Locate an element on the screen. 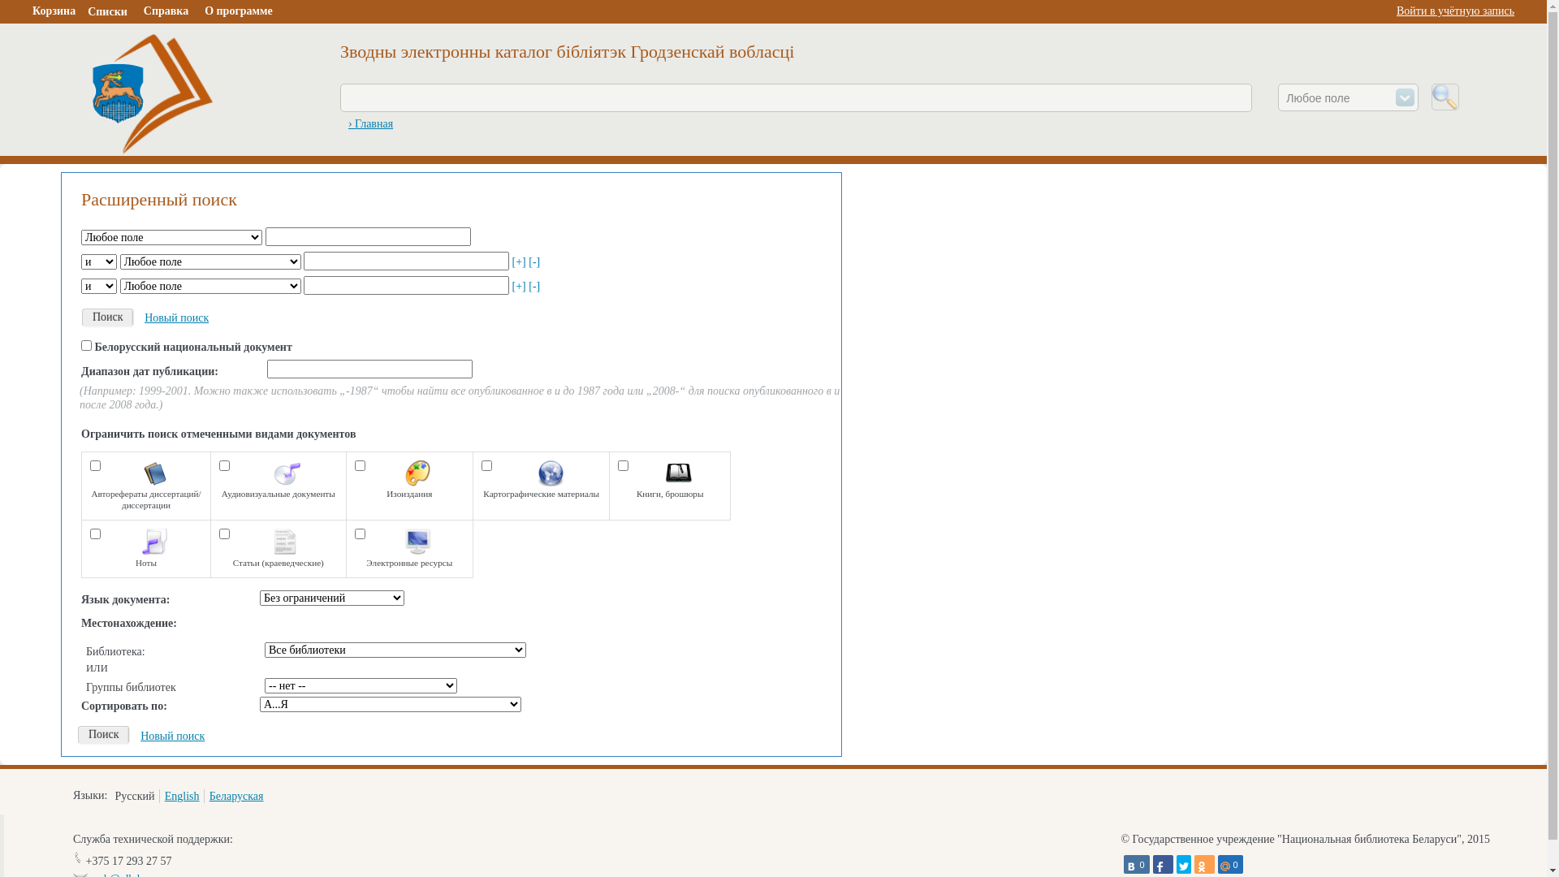 This screenshot has height=877, width=1559. [+] is located at coordinates (518, 261).